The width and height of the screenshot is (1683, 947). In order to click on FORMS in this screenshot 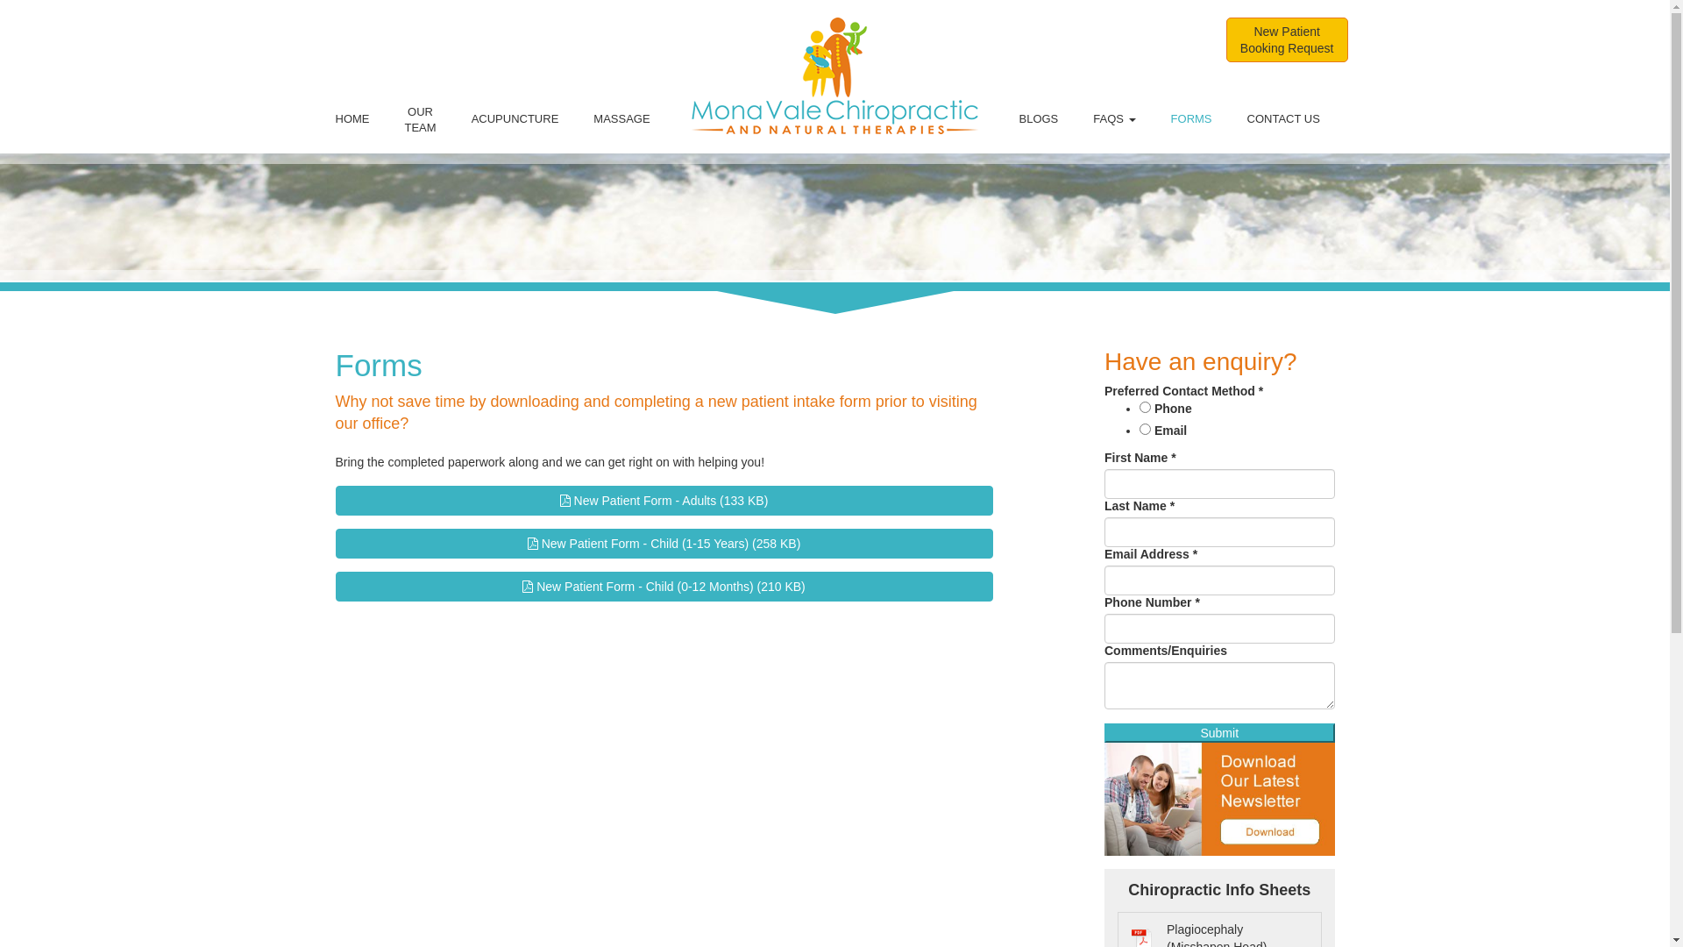, I will do `click(1192, 119)`.